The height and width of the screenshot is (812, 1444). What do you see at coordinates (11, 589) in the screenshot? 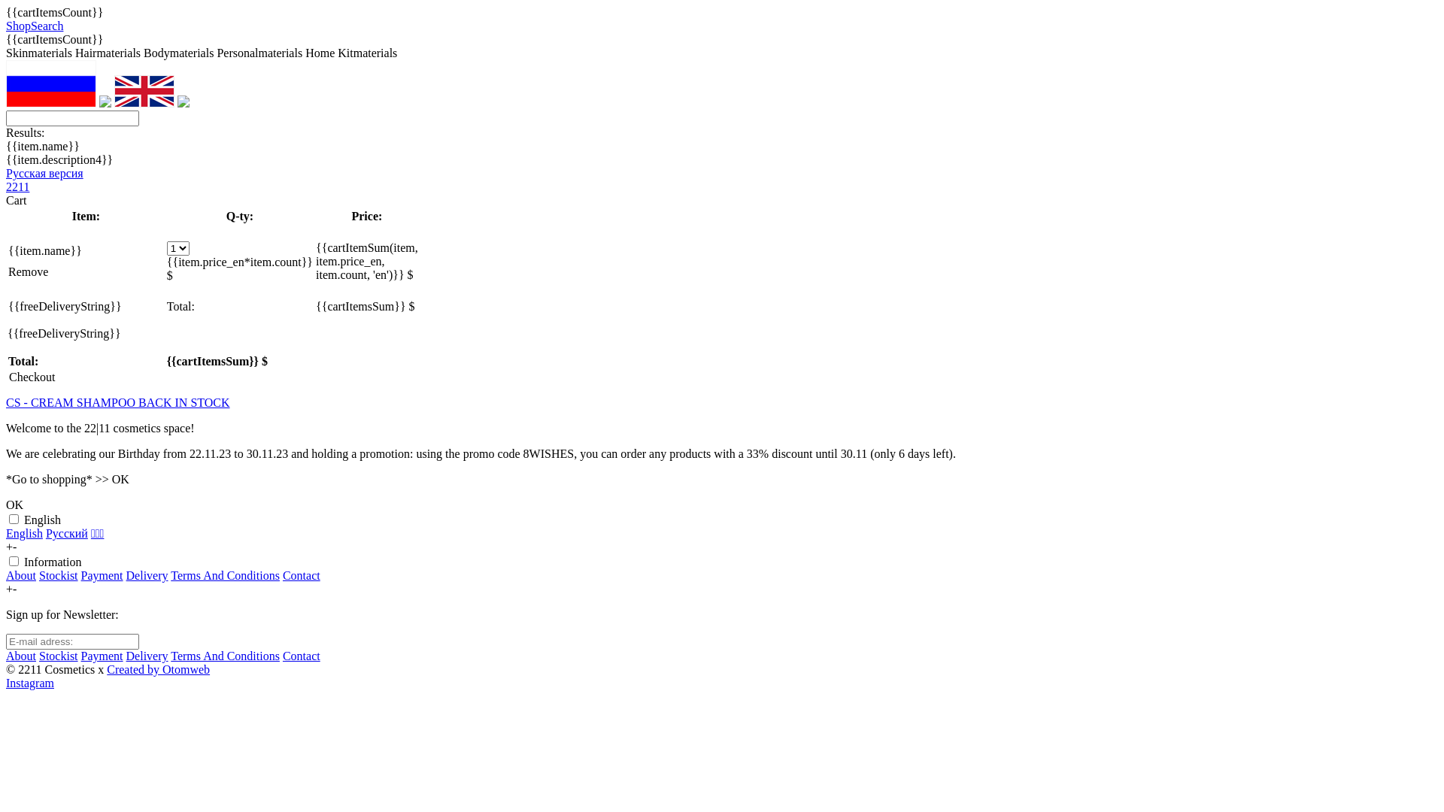
I see `+-` at bounding box center [11, 589].